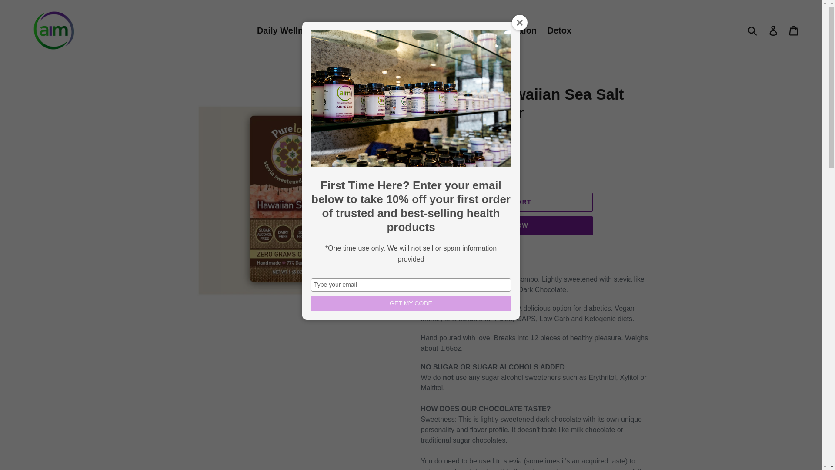 The width and height of the screenshot is (835, 470). Describe the element at coordinates (411, 303) in the screenshot. I see `GET MY CODE` at that location.